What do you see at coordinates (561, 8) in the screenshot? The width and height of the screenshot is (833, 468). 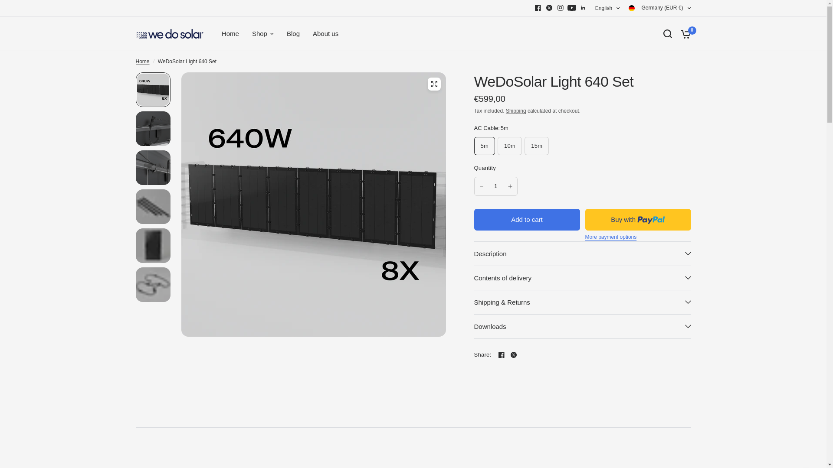 I see `Instagram` at bounding box center [561, 8].